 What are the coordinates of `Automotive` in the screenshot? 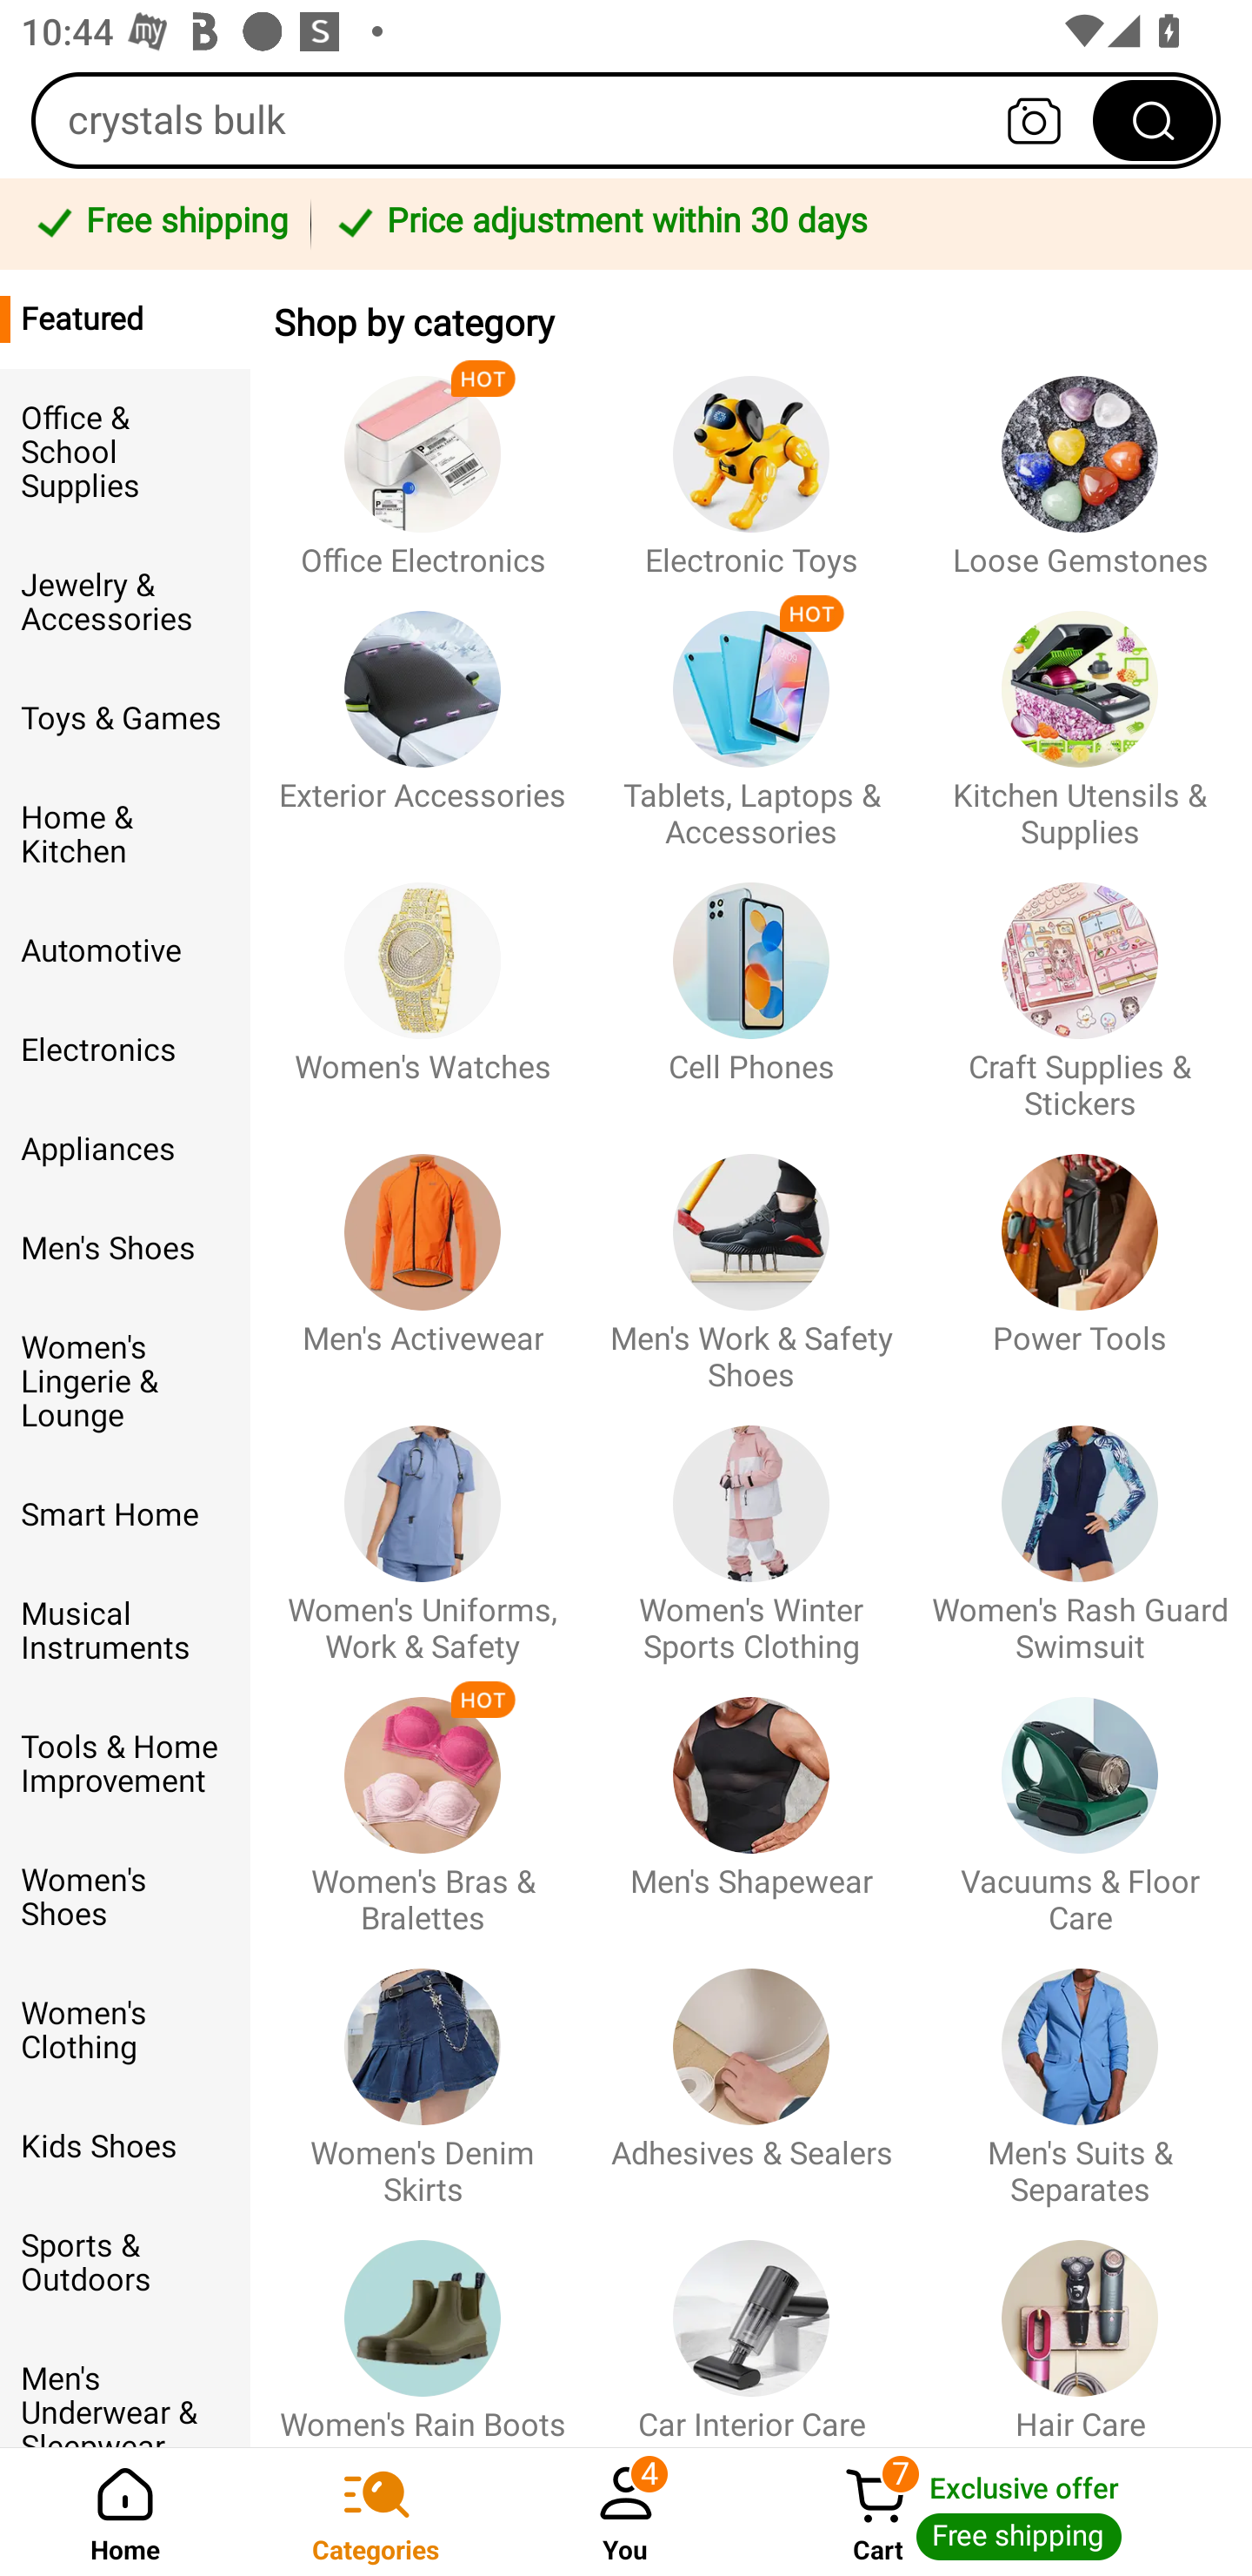 It's located at (125, 952).